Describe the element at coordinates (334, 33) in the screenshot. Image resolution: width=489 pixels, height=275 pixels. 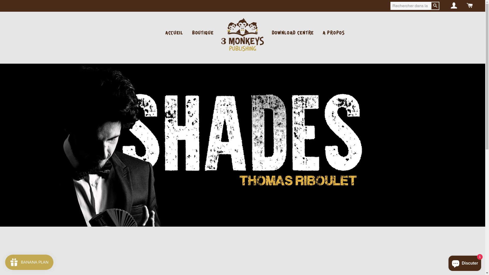
I see `A PROPOS` at that location.